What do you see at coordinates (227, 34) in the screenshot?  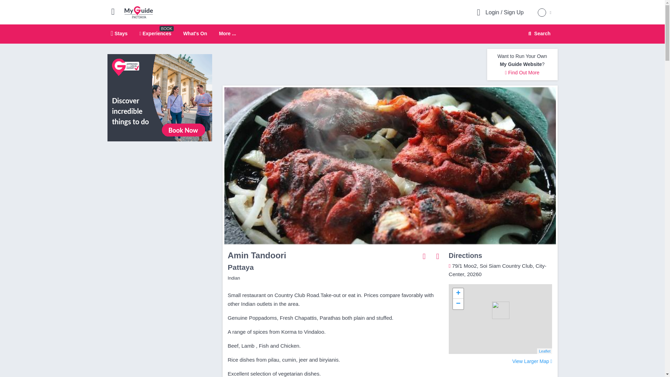 I see `Larger Map for Company: Amin Tandoori Pattaya` at bounding box center [227, 34].